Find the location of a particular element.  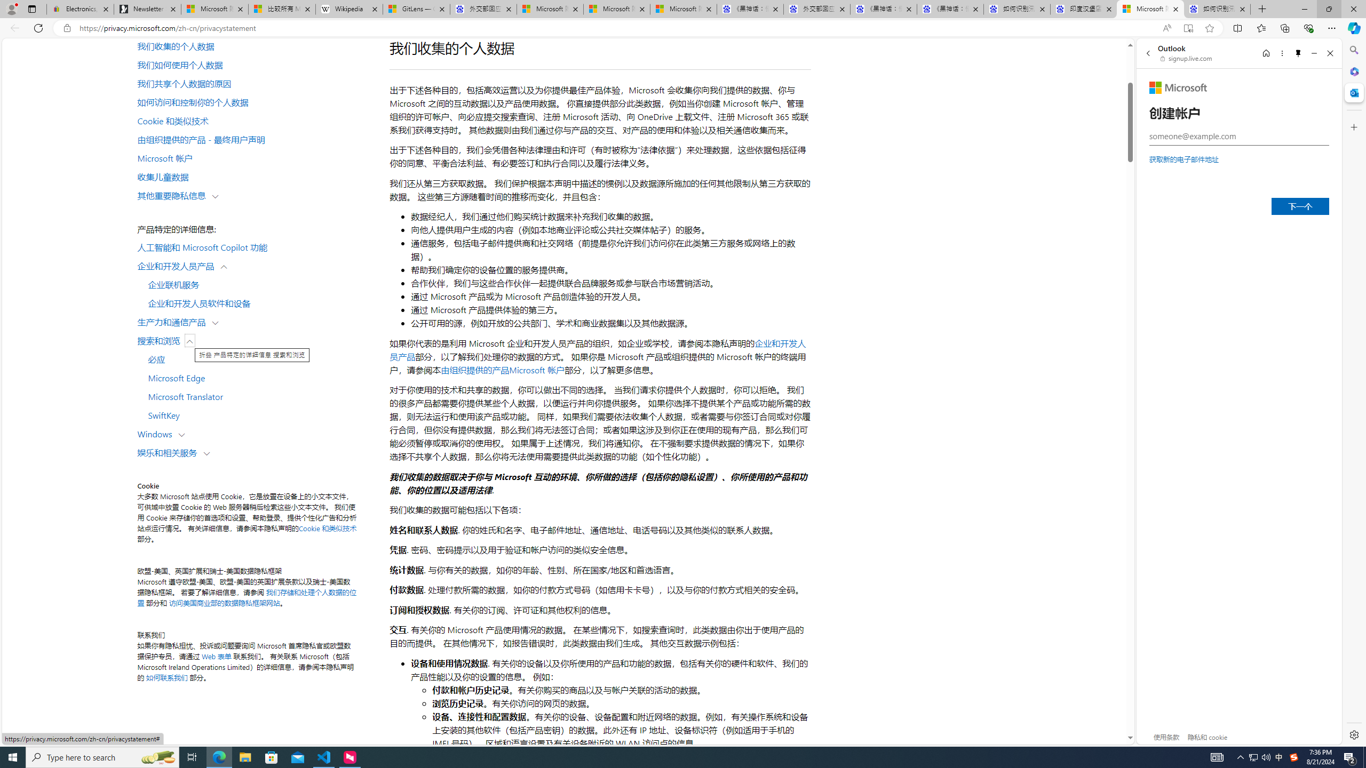

SwiftKey is located at coordinates (257, 414).